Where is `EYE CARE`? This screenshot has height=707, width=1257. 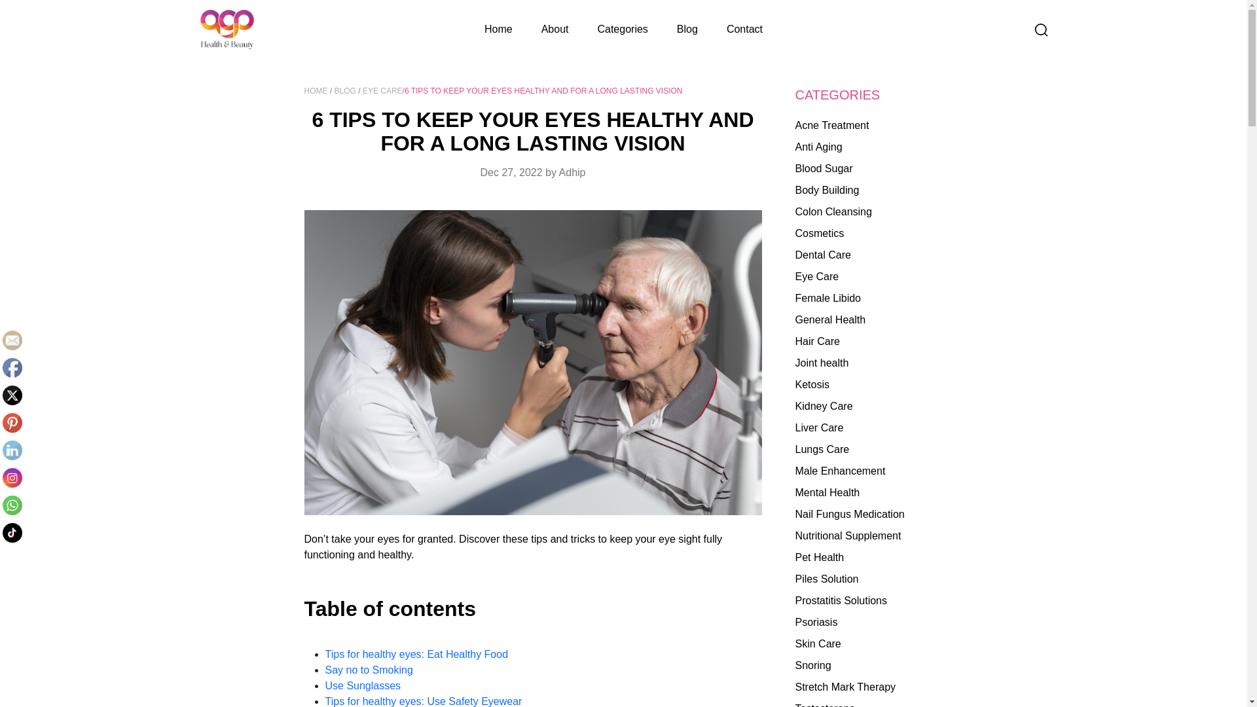
EYE CARE is located at coordinates (382, 90).